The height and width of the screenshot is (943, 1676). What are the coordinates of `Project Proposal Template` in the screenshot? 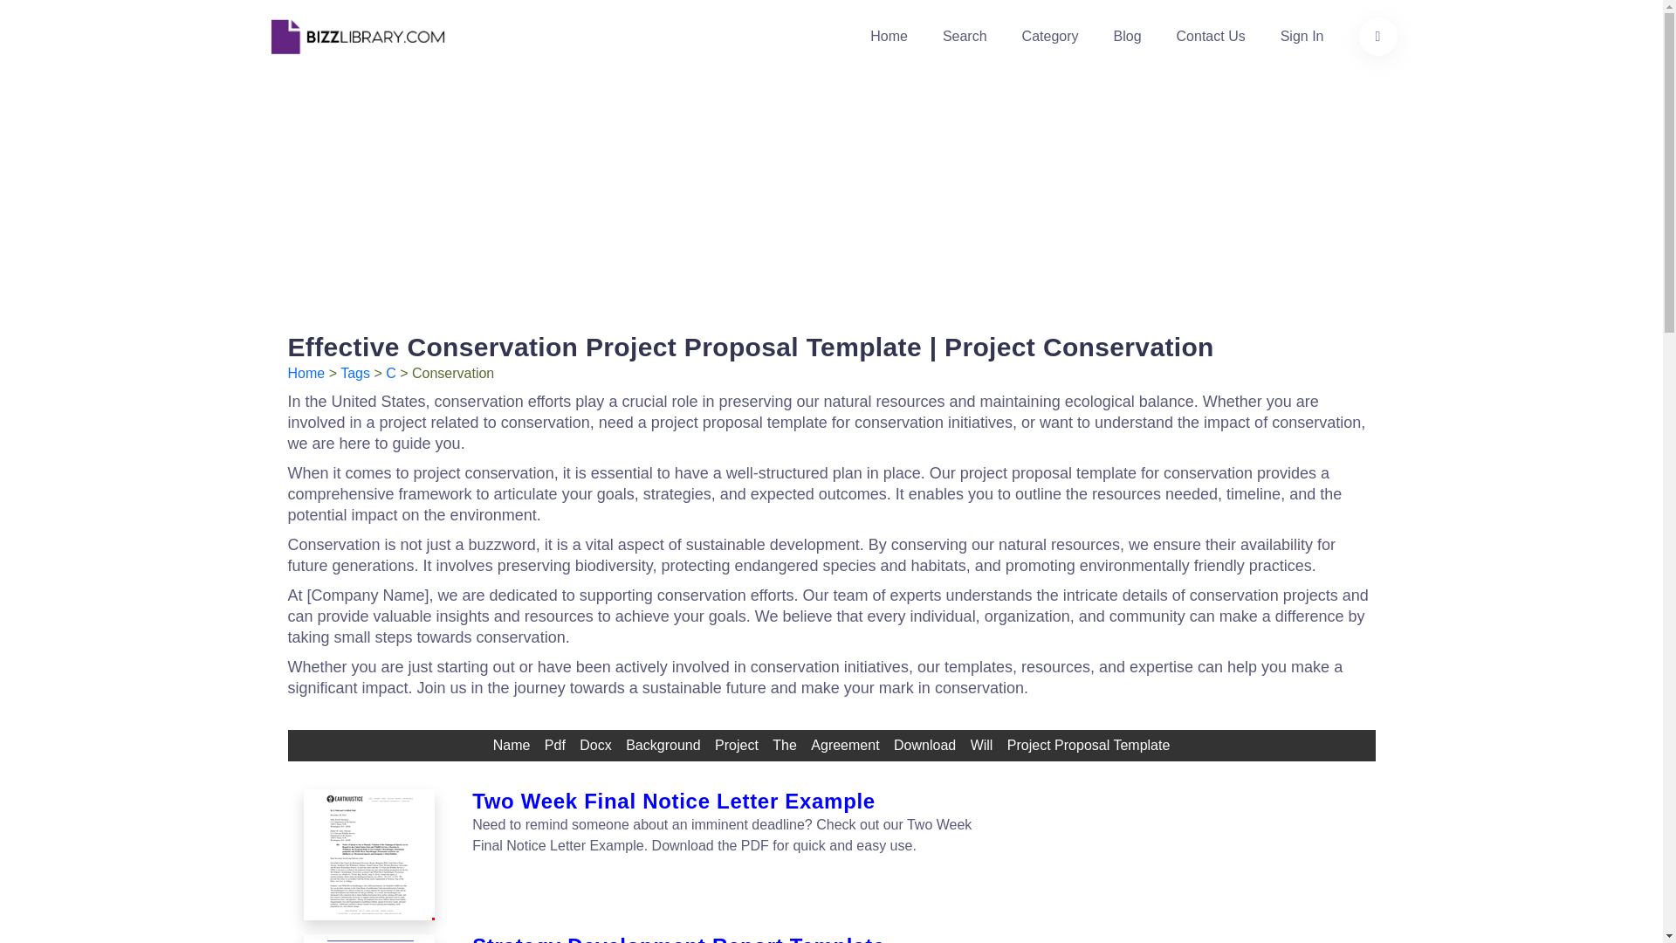 It's located at (1088, 745).